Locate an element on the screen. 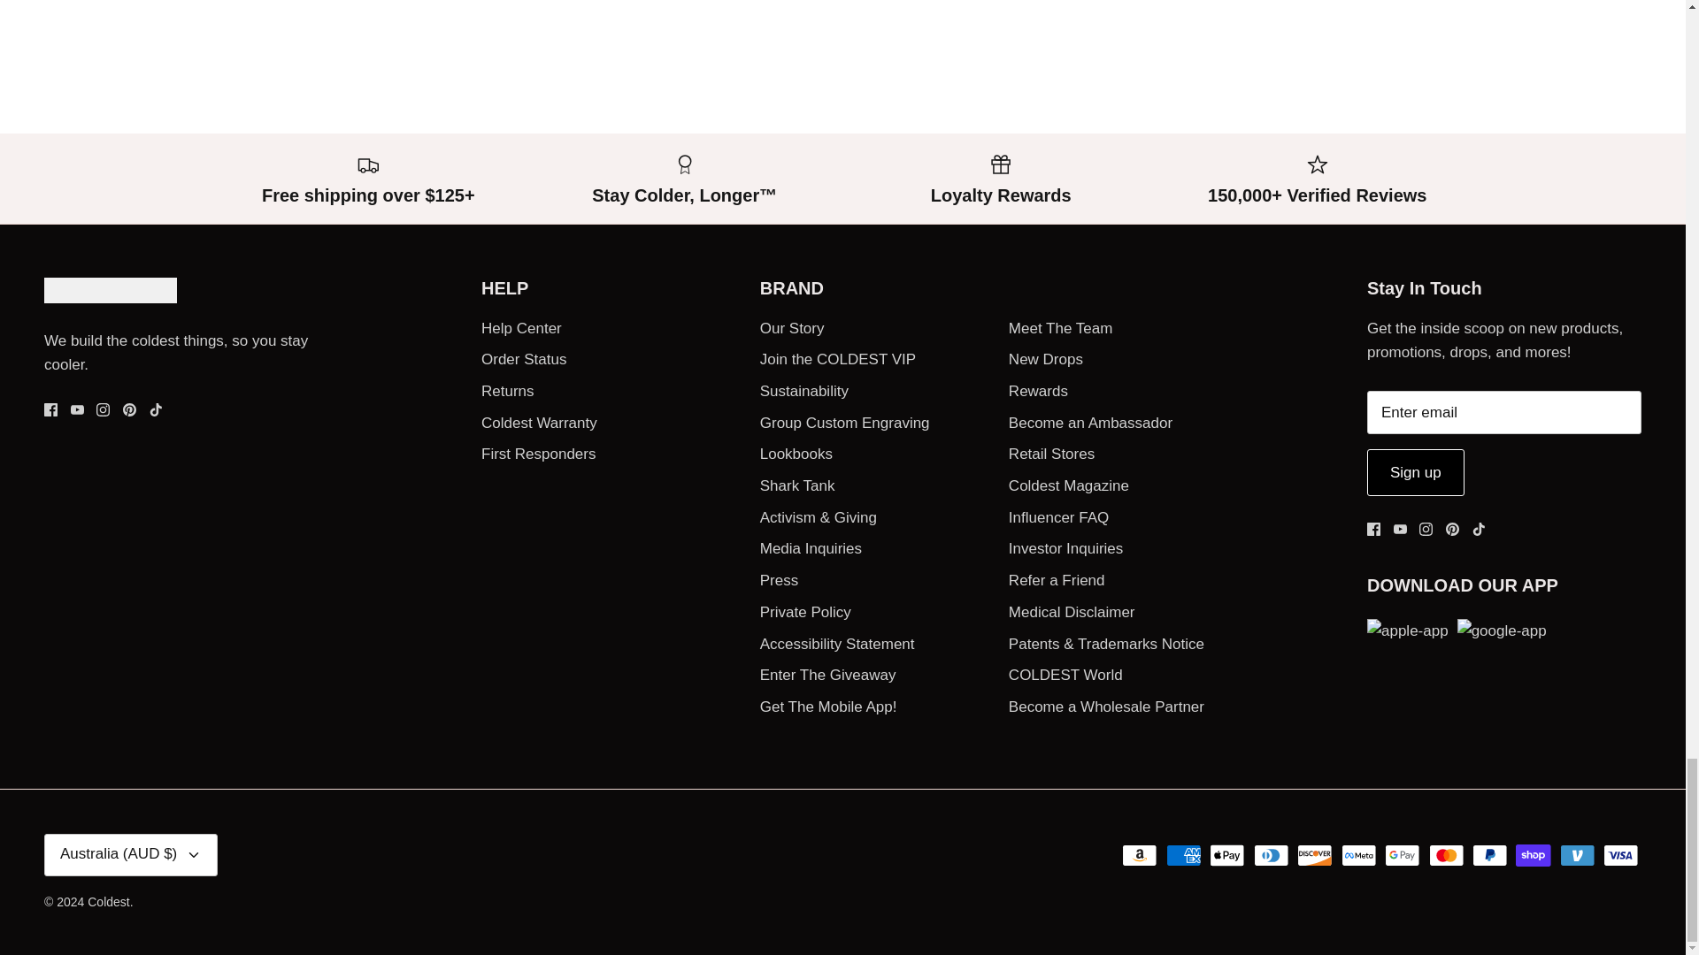 This screenshot has width=1699, height=955. Pinterest is located at coordinates (1452, 529).